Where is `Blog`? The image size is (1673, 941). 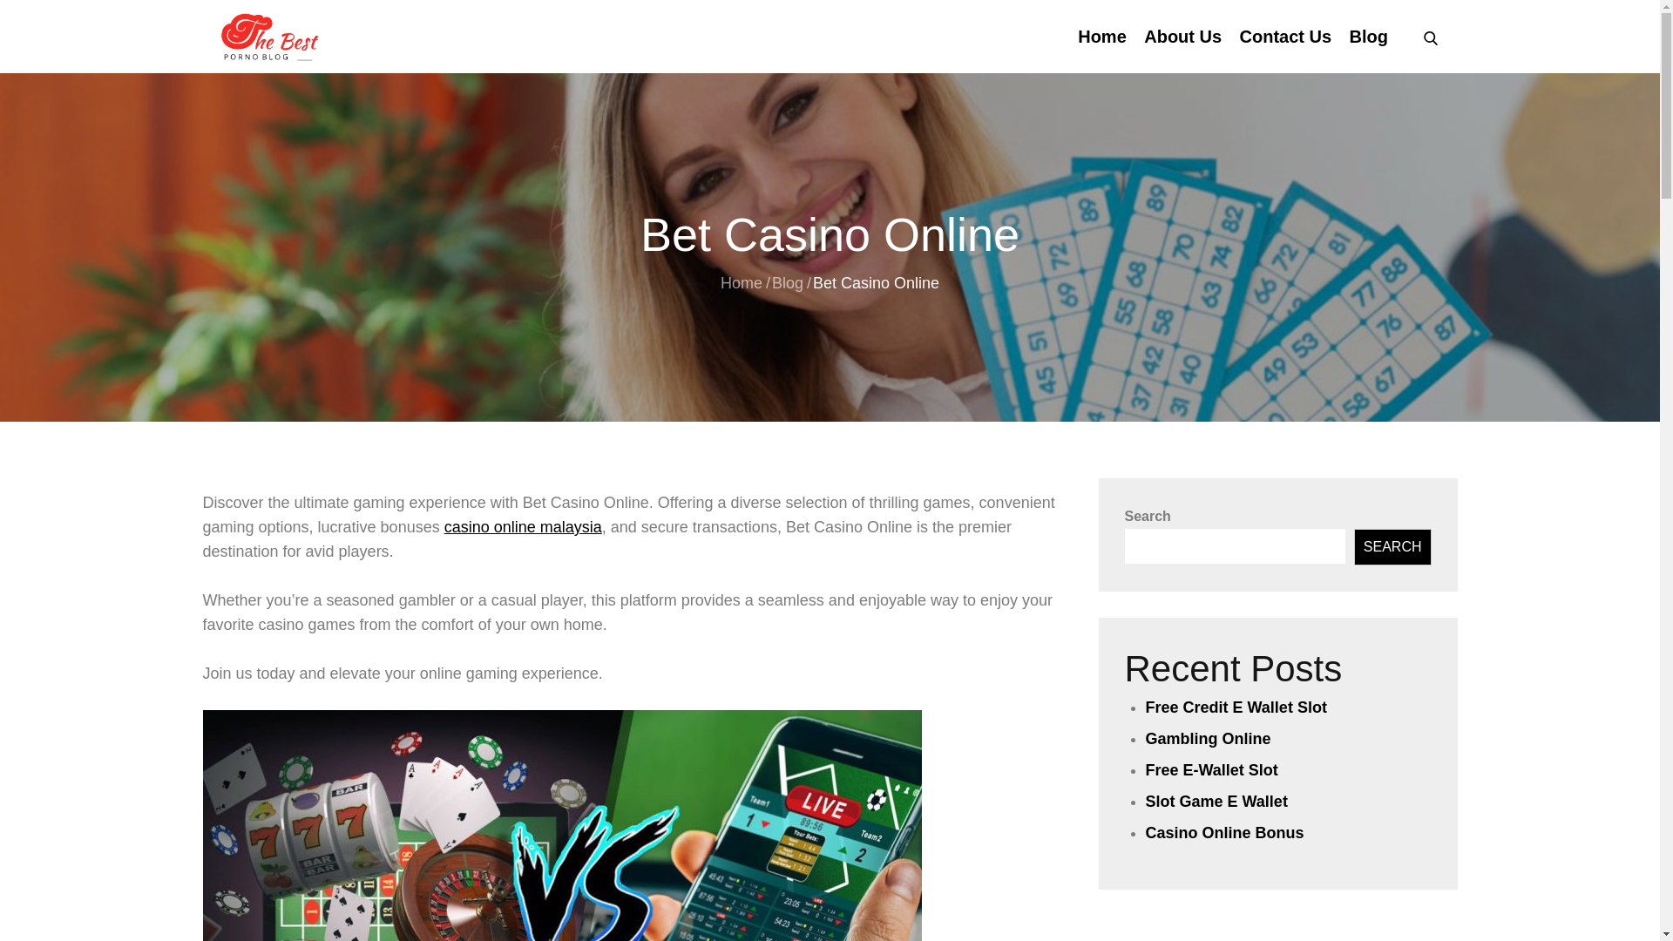
Blog is located at coordinates (787, 282).